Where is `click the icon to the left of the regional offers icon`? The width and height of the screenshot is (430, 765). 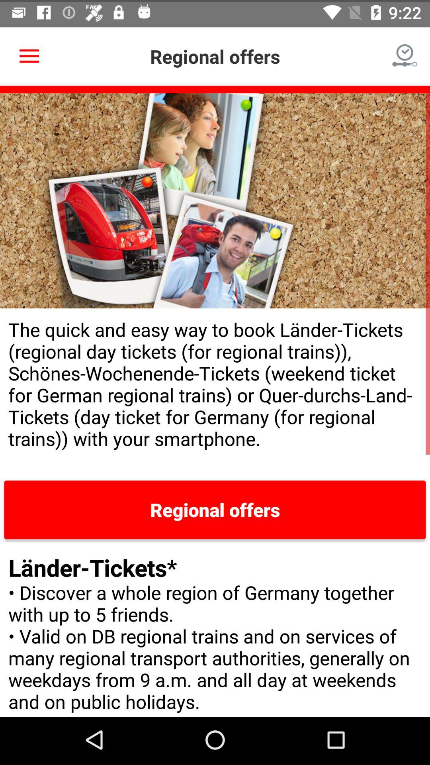 click the icon to the left of the regional offers icon is located at coordinates (29, 54).